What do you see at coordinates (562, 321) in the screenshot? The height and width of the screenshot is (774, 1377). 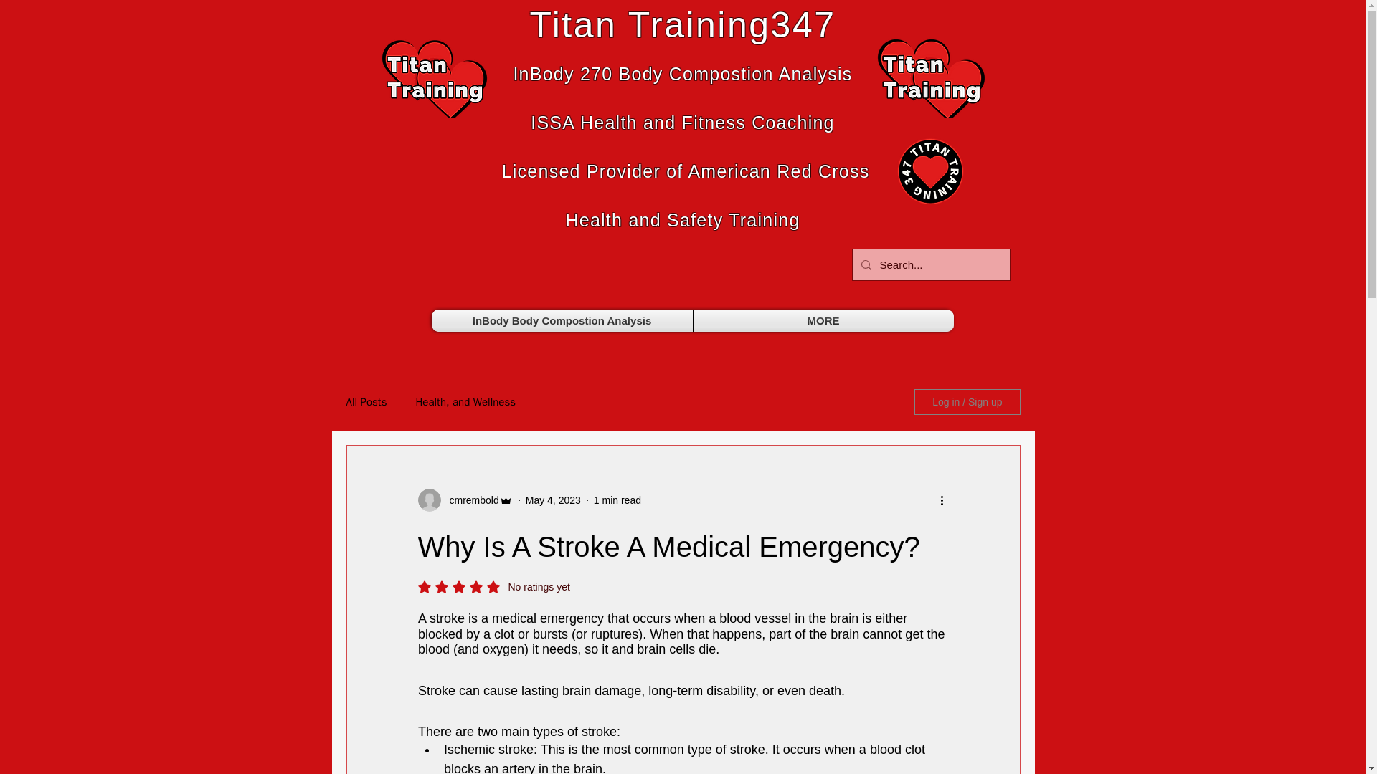 I see `InBody Body Compostion Analysis` at bounding box center [562, 321].